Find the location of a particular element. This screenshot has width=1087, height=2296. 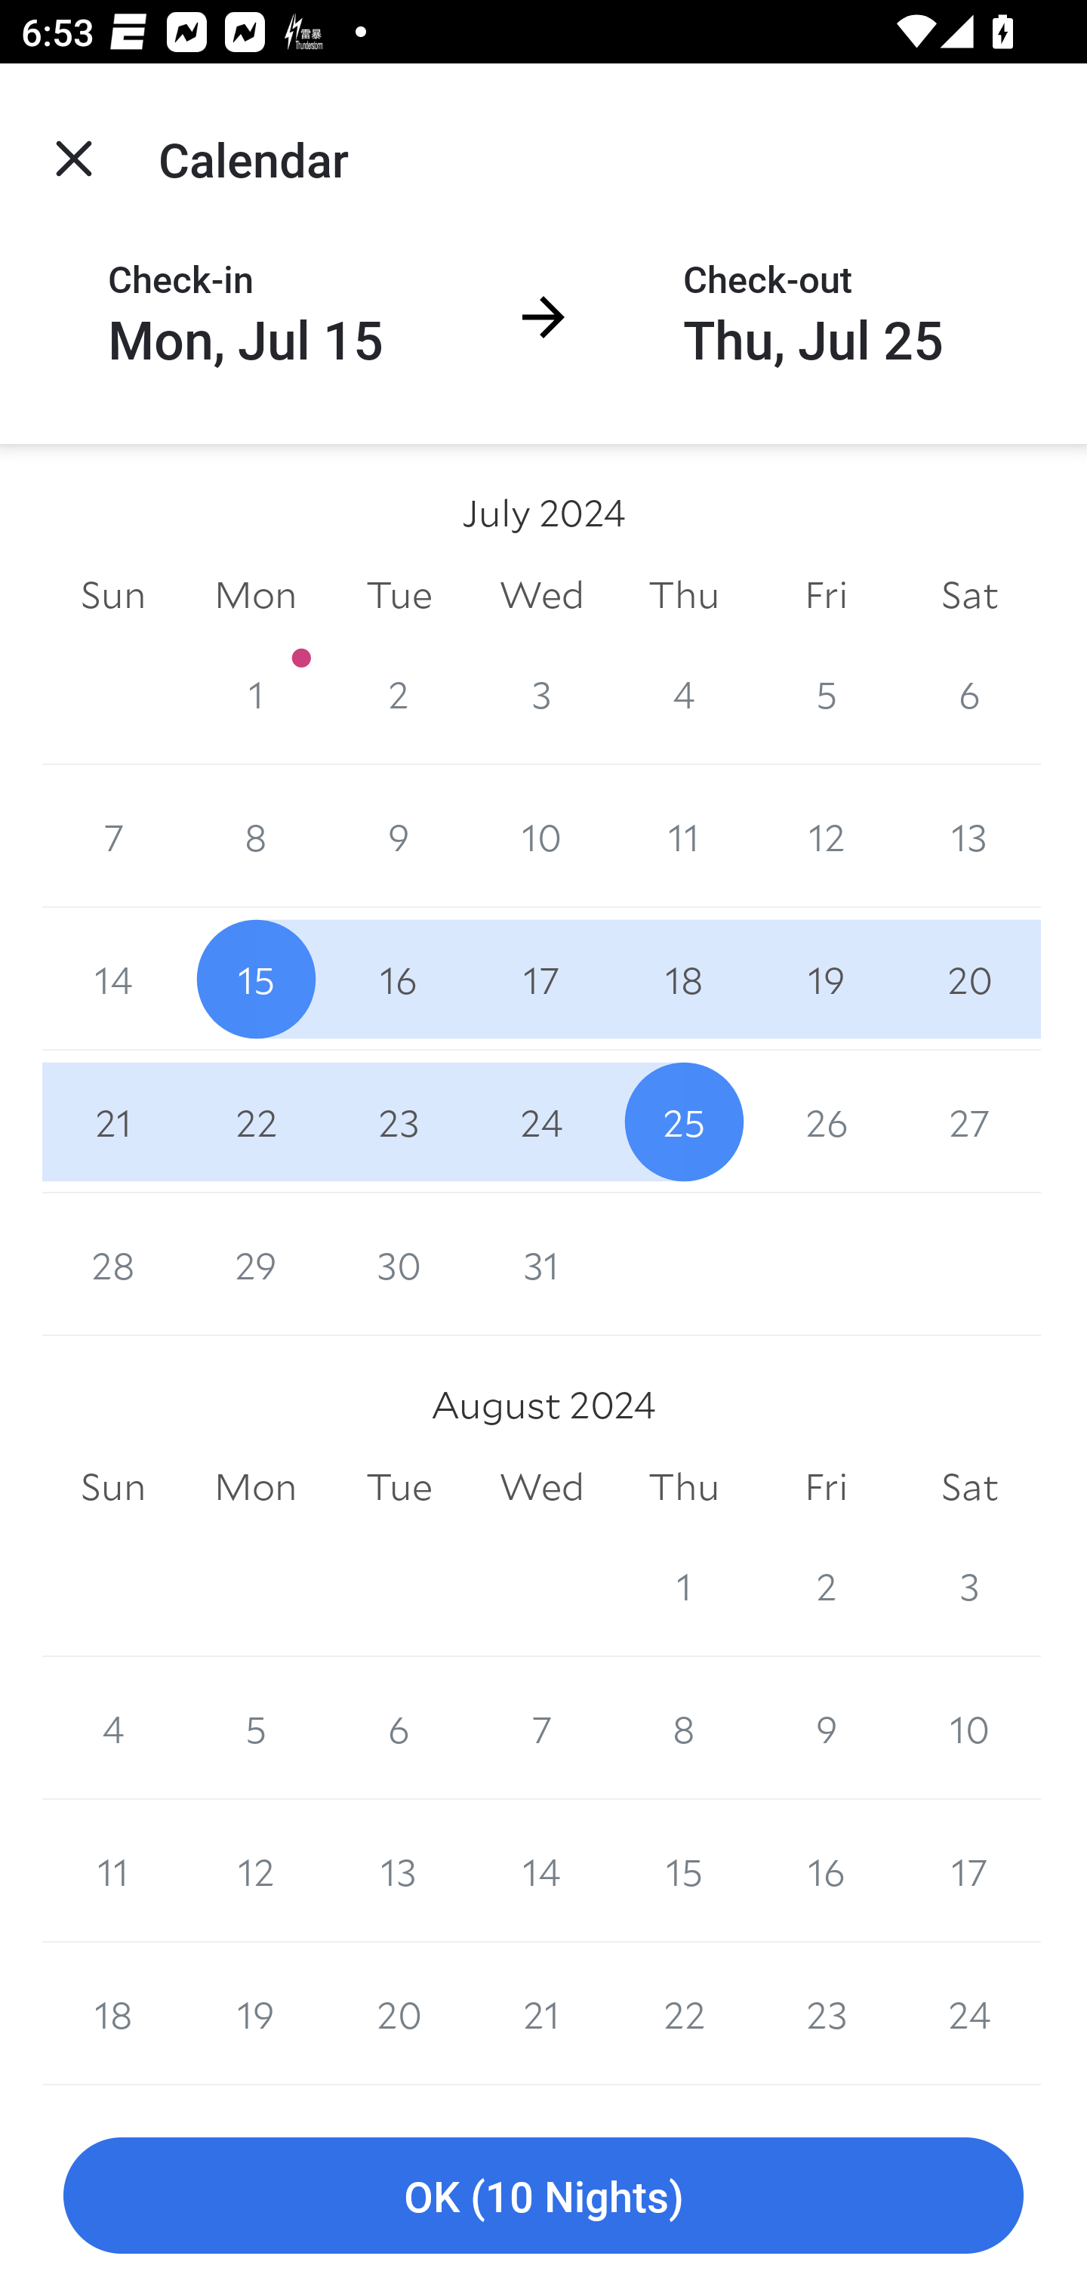

6 6 July 2024 is located at coordinates (969, 693).